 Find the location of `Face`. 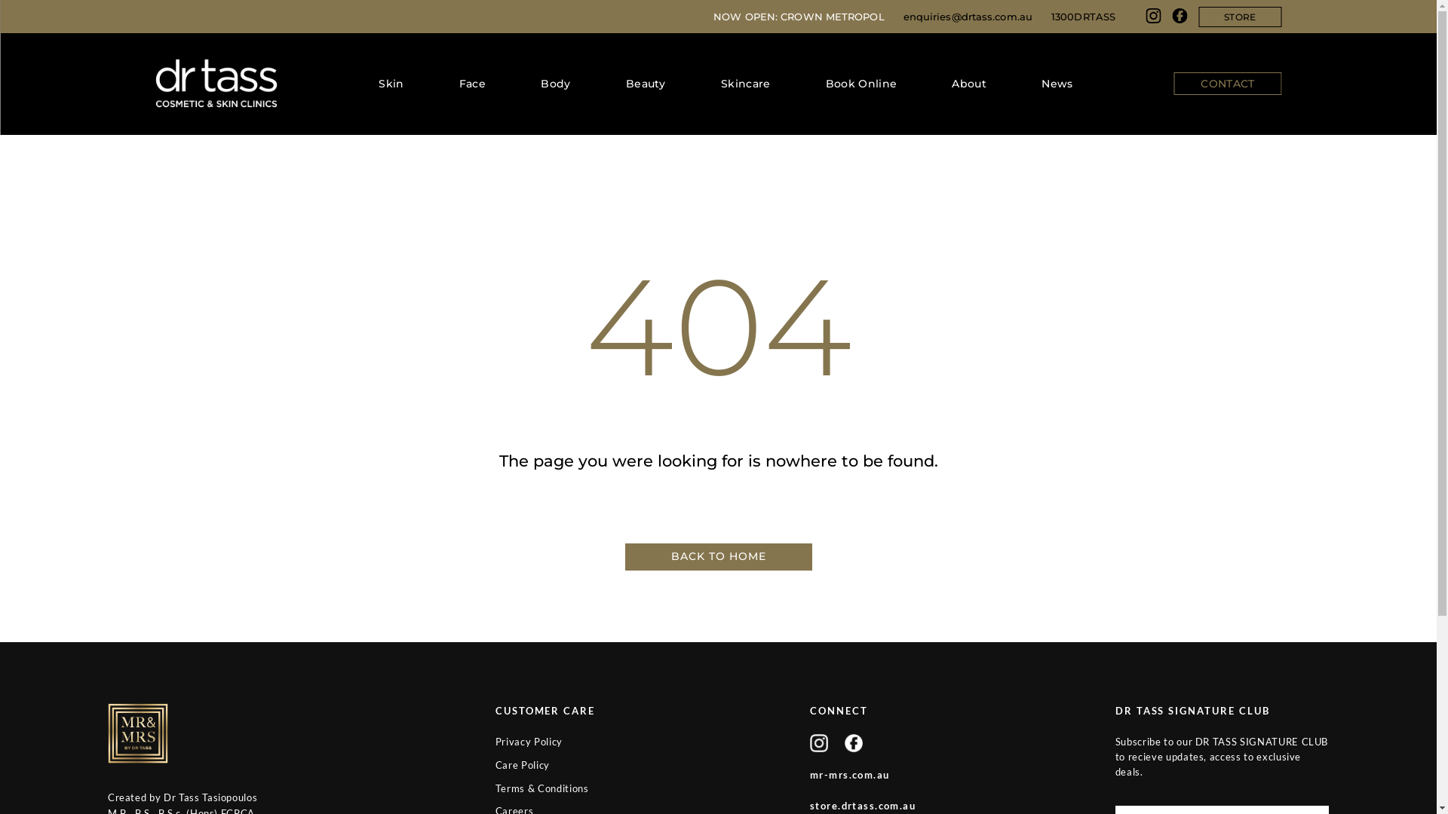

Face is located at coordinates (472, 84).